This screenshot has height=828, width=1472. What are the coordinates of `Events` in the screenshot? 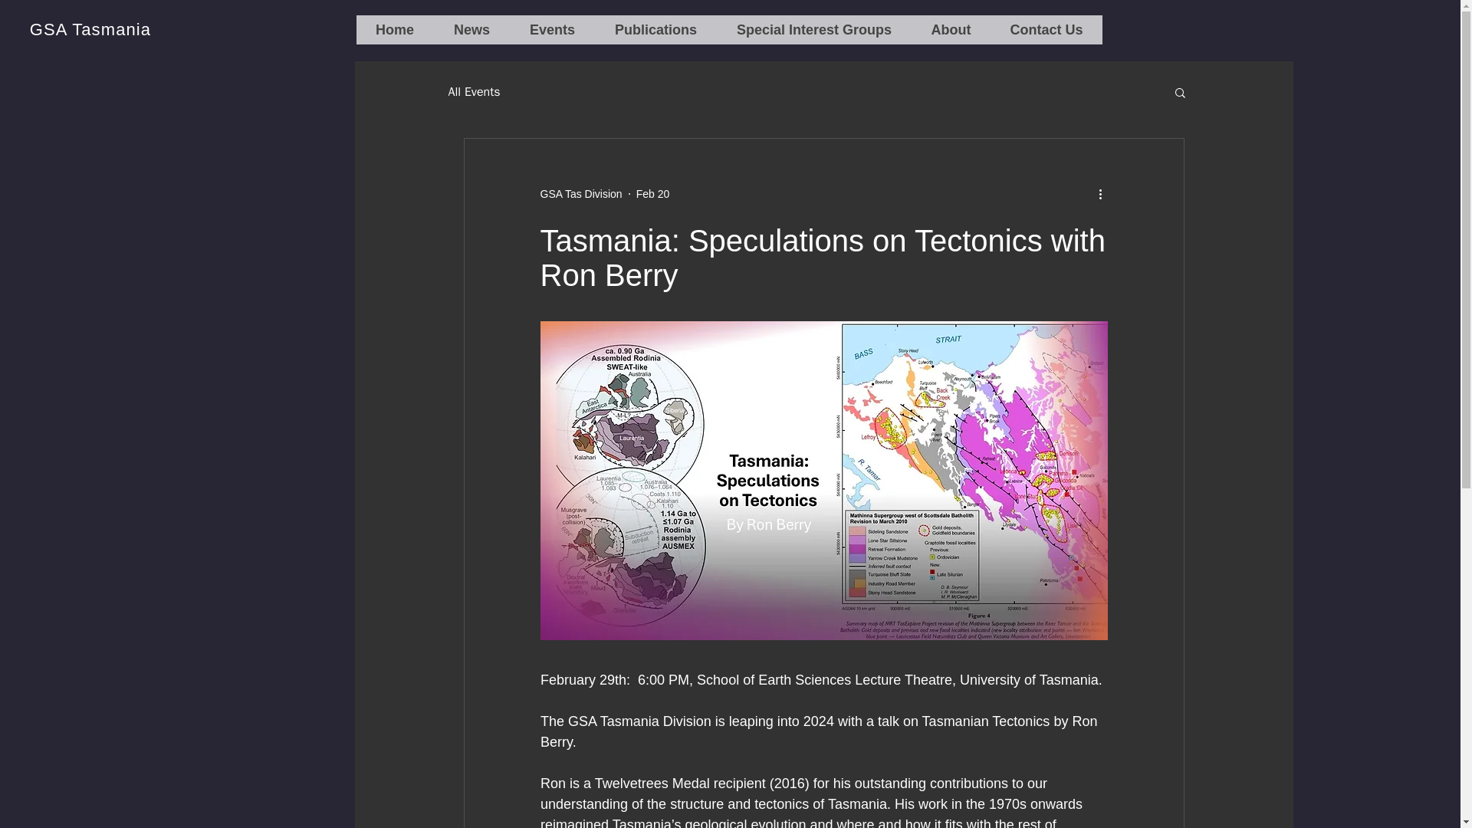 It's located at (552, 30).